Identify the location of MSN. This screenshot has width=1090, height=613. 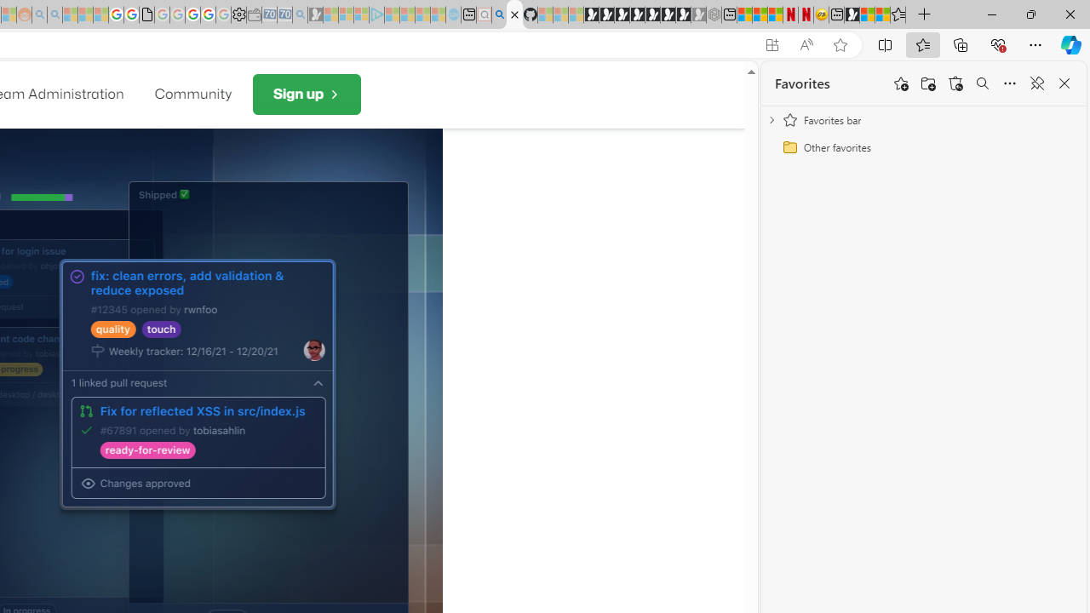
(852, 15).